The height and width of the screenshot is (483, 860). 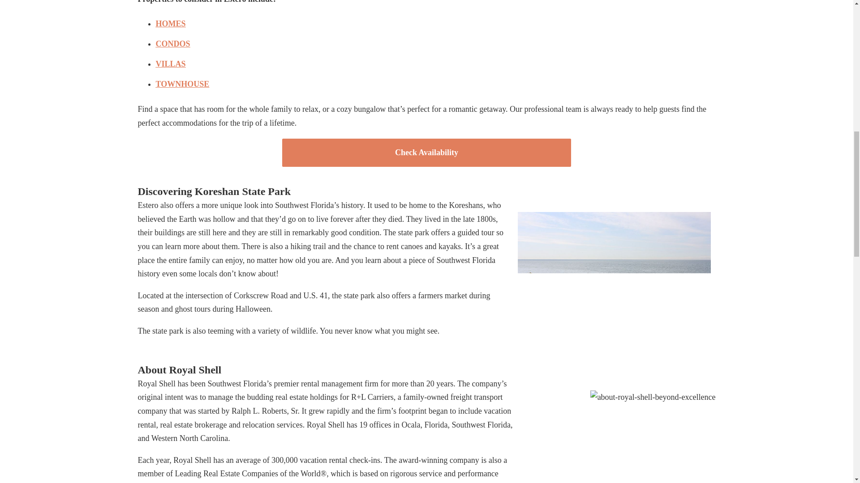 I want to click on VILLAS, so click(x=170, y=64).